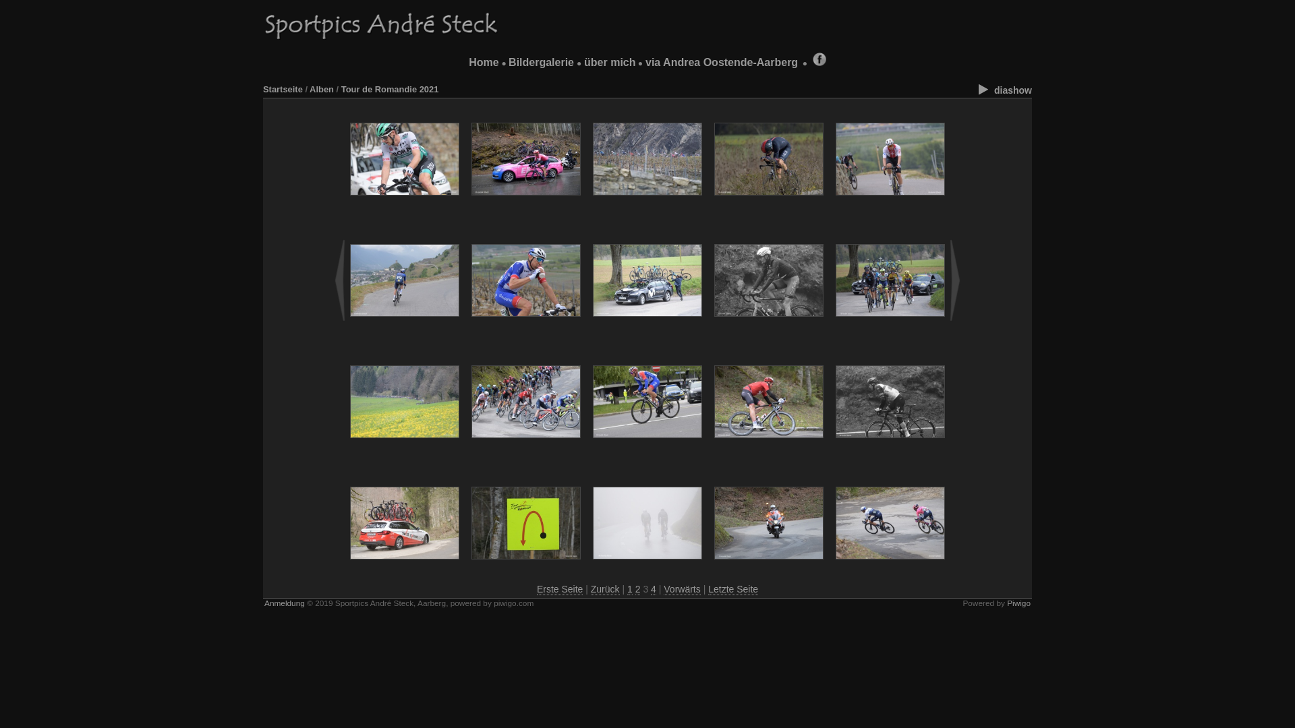 The image size is (1295, 728). What do you see at coordinates (285, 603) in the screenshot?
I see `Anmeldung` at bounding box center [285, 603].